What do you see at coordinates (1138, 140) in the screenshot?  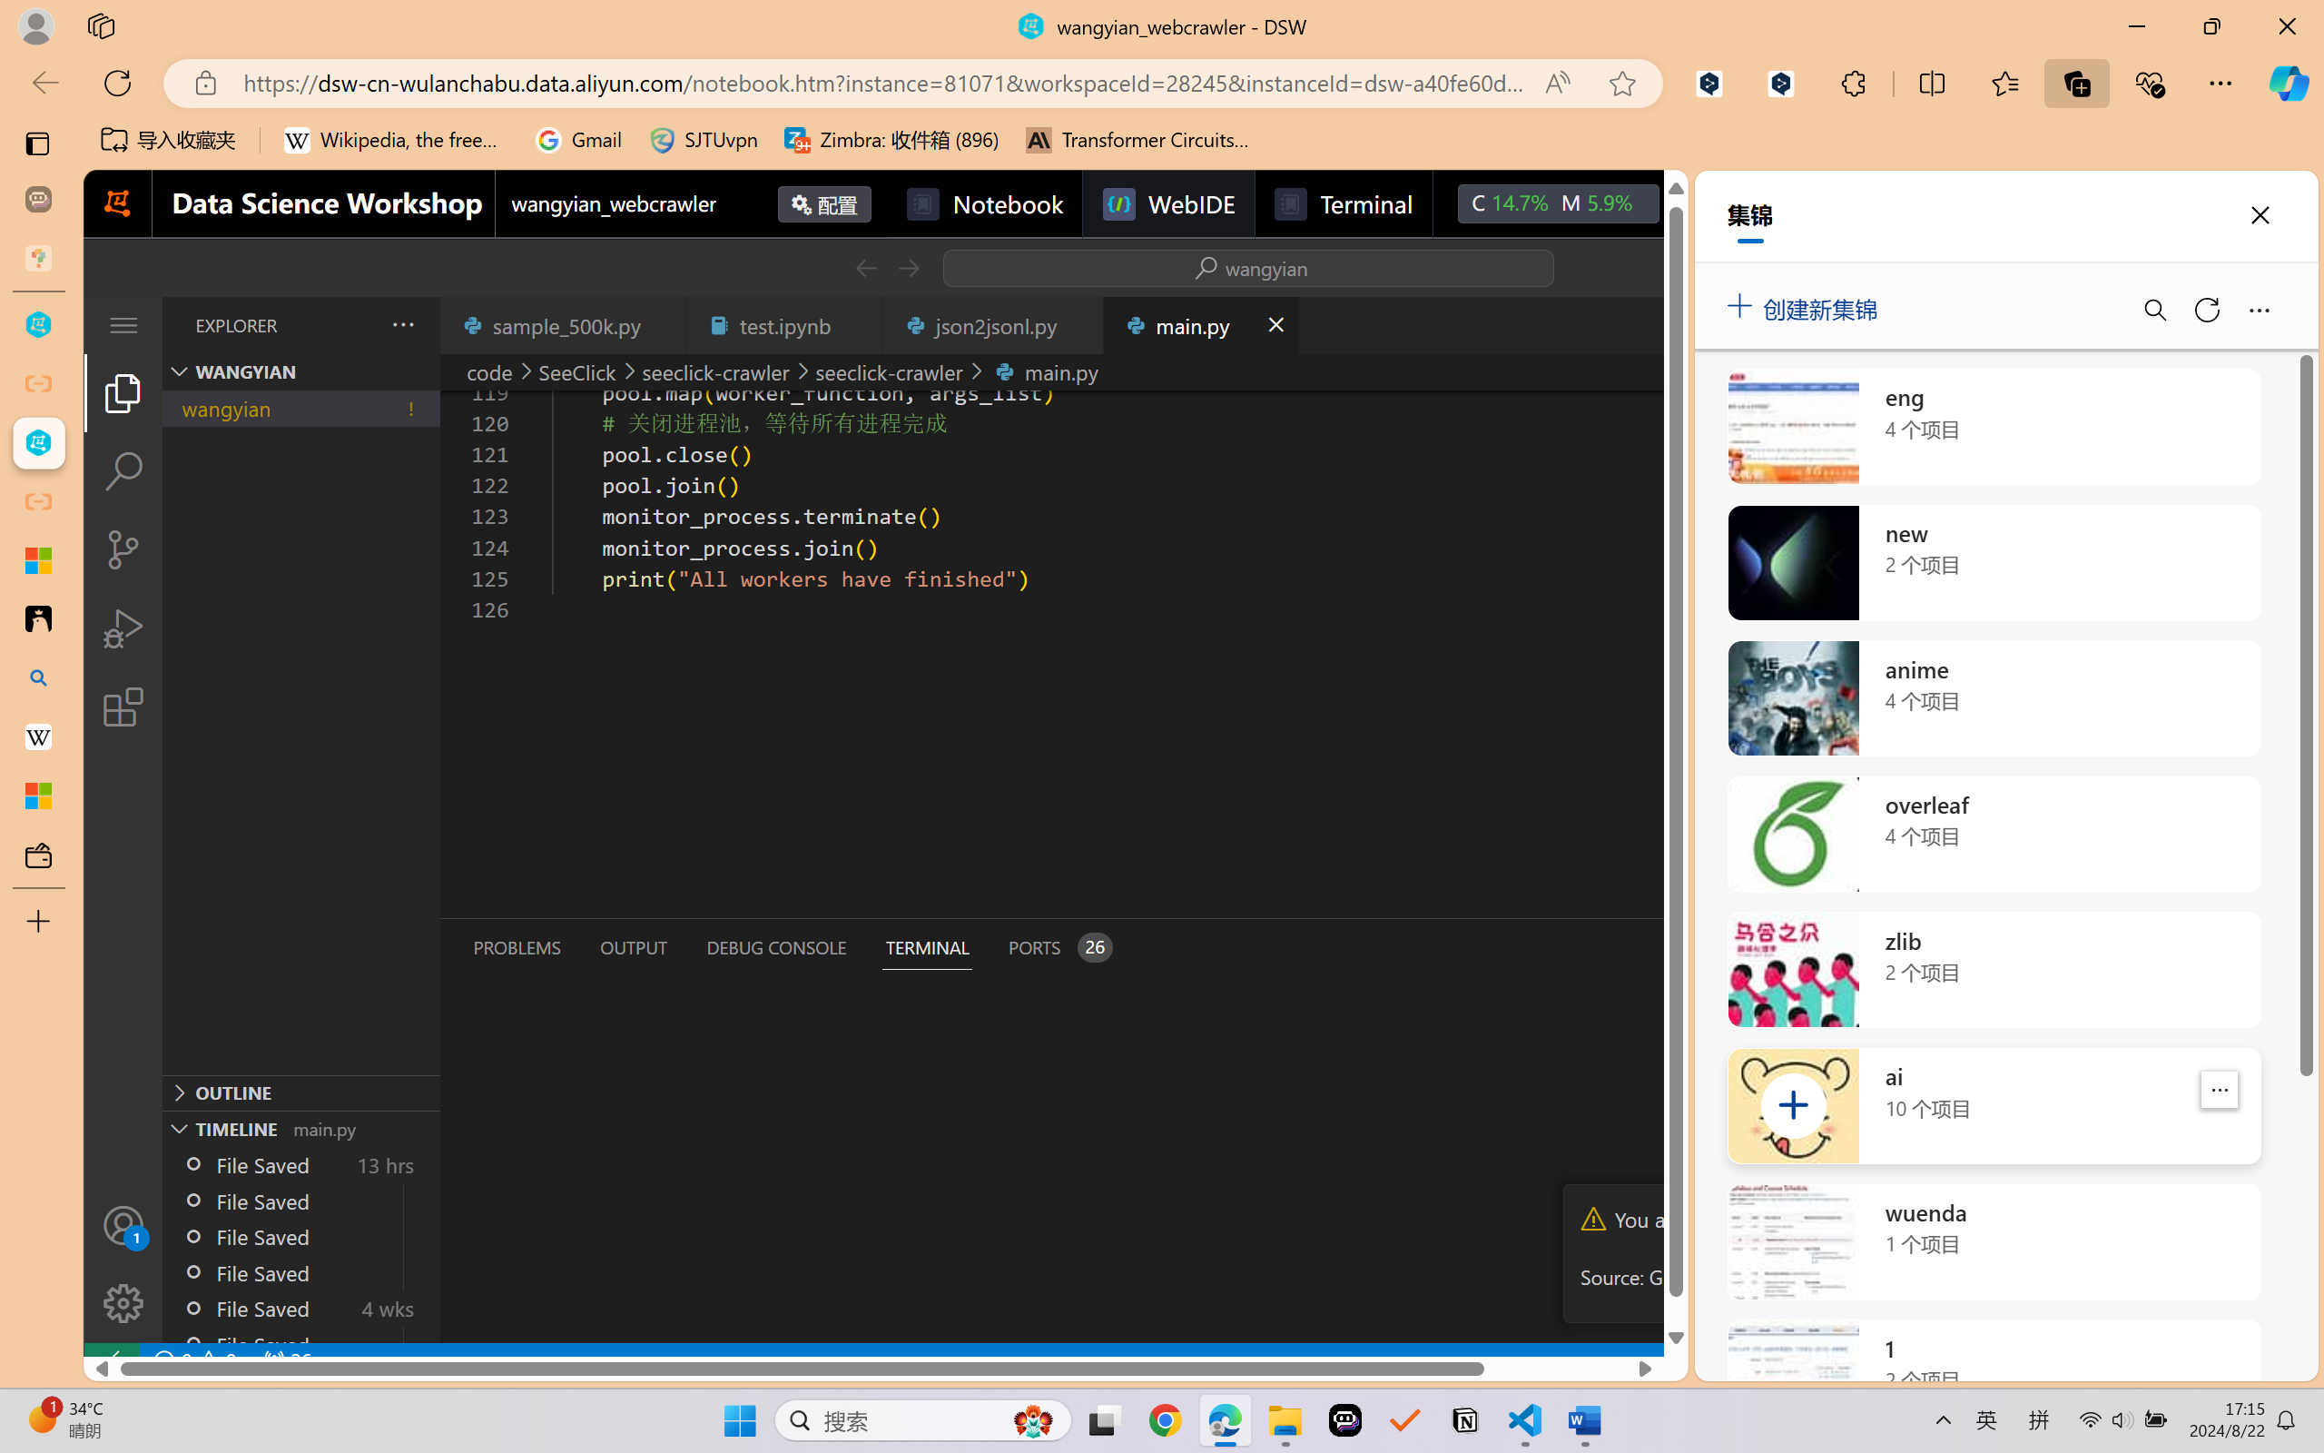 I see `Transformer Circuits Thread` at bounding box center [1138, 140].